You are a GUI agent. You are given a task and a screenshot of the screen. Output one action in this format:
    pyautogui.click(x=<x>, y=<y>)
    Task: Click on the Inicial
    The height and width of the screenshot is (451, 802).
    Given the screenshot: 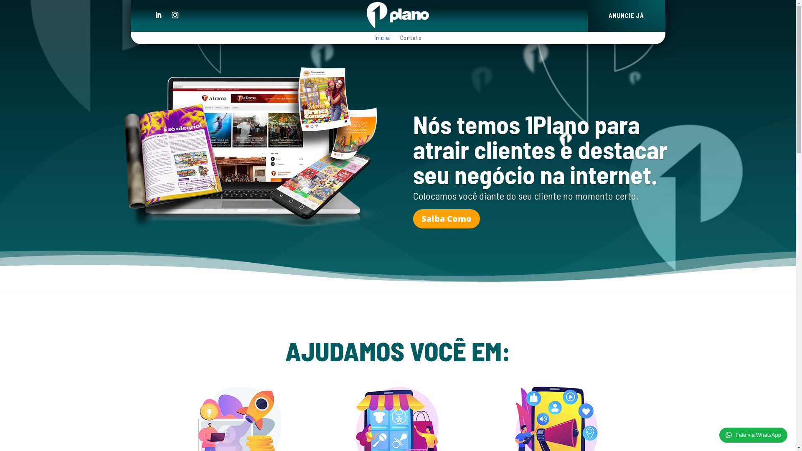 What is the action you would take?
    pyautogui.click(x=383, y=40)
    